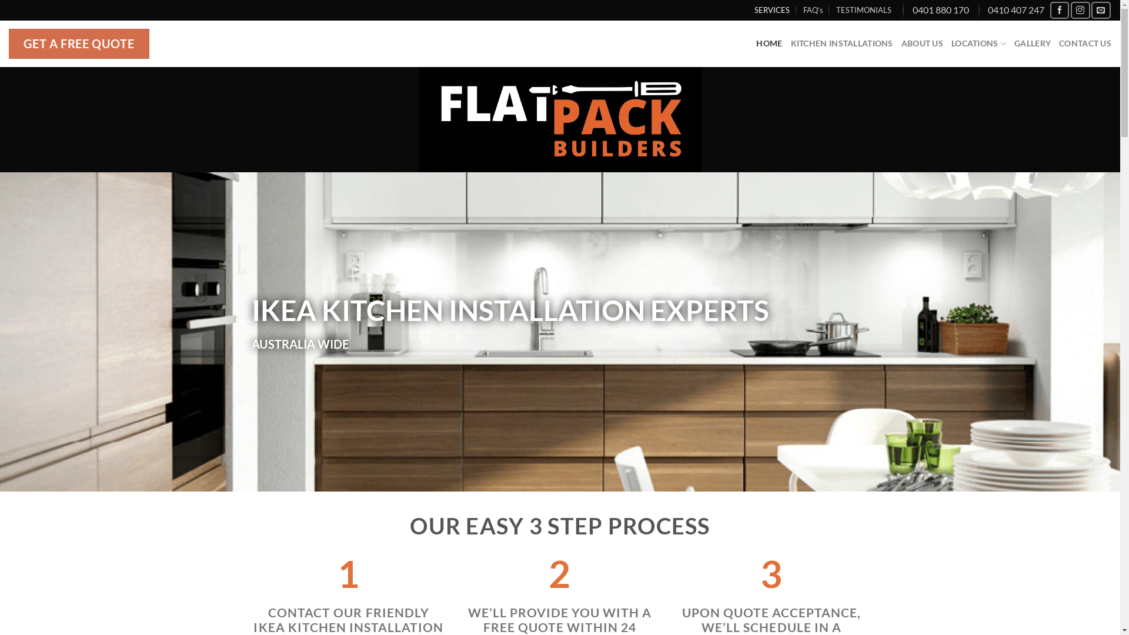 The height and width of the screenshot is (635, 1129). What do you see at coordinates (1033, 44) in the screenshot?
I see `GALLERY` at bounding box center [1033, 44].